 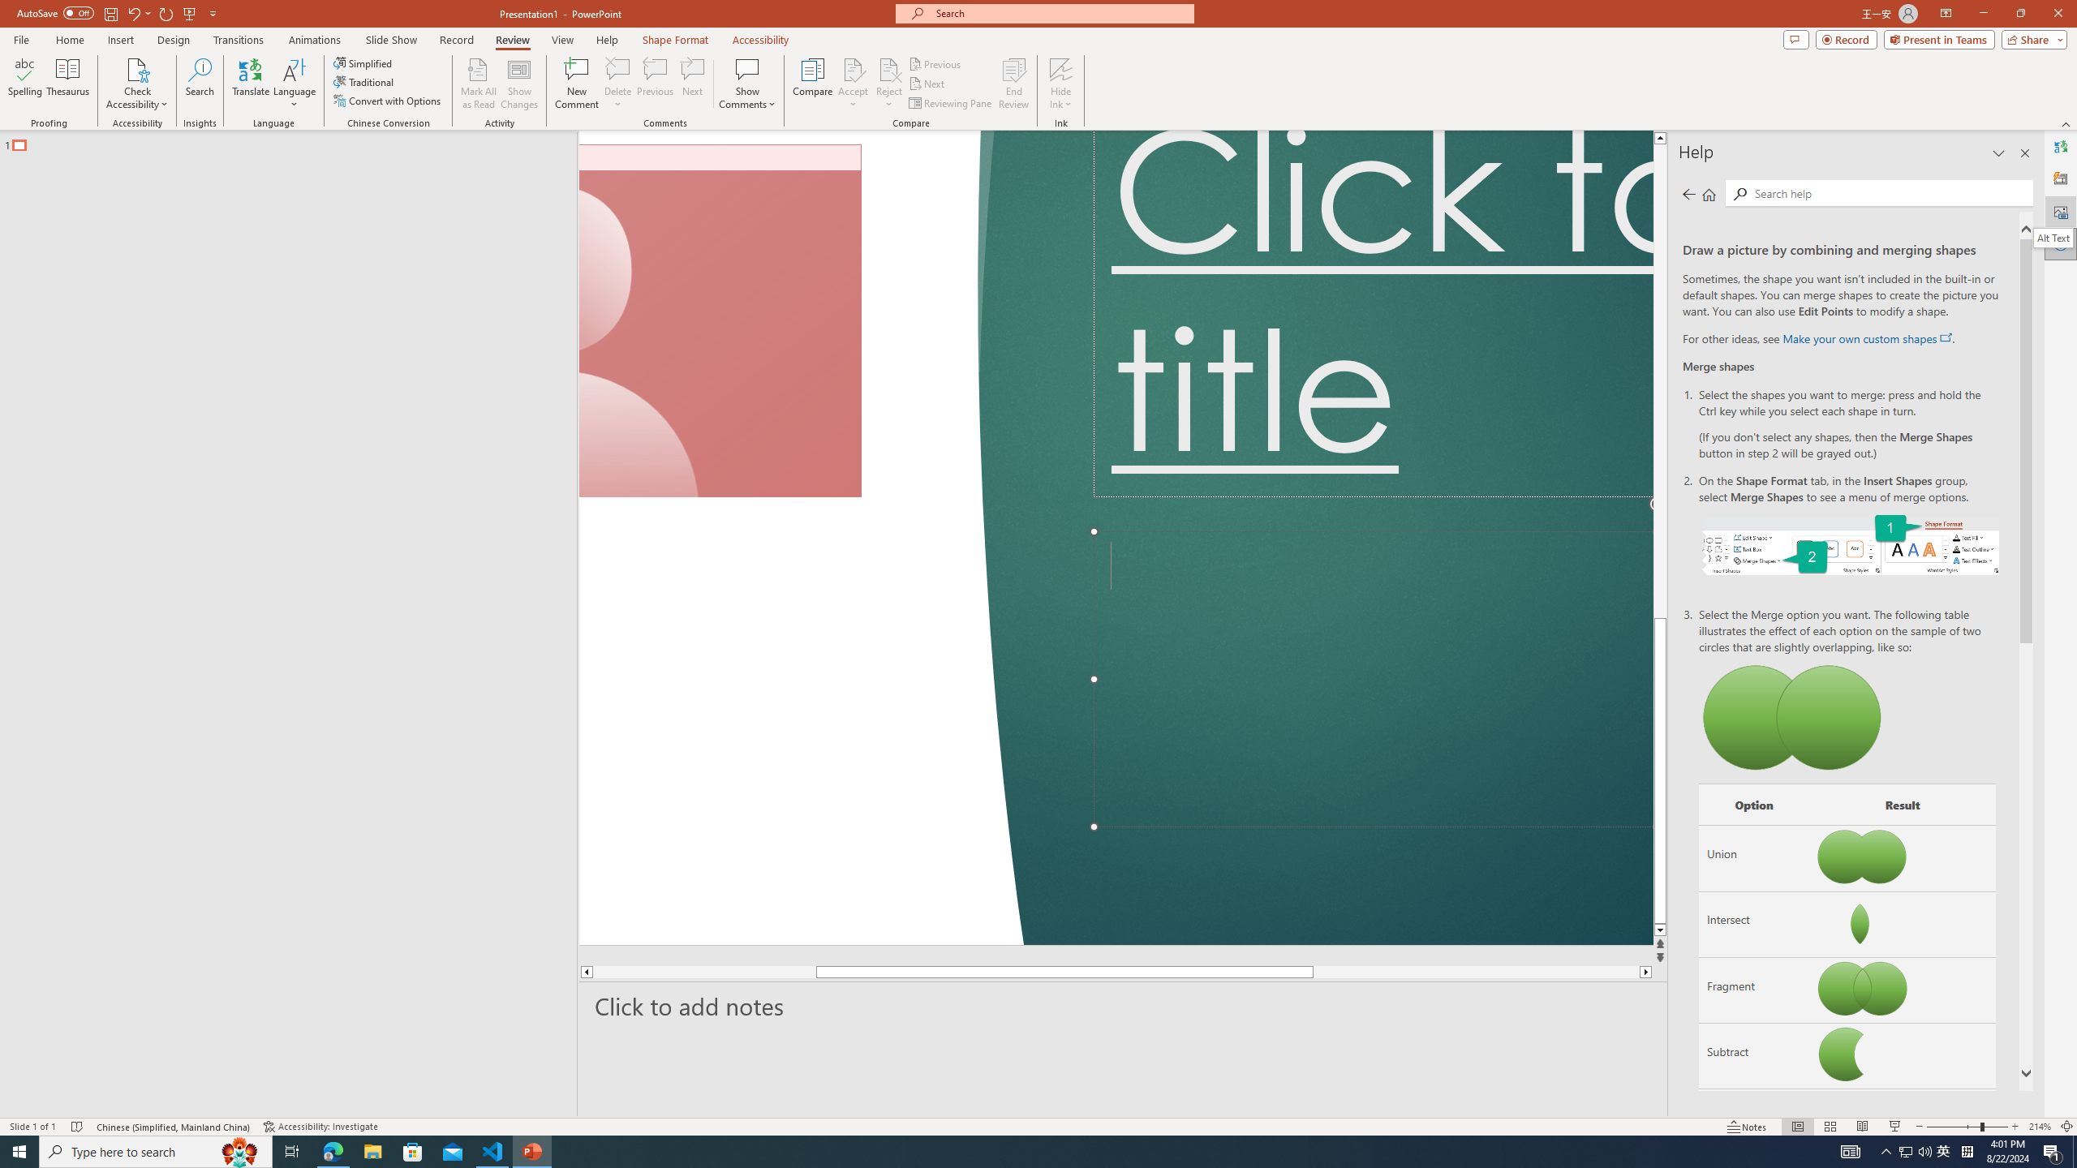 I want to click on Fragment, so click(x=1754, y=990).